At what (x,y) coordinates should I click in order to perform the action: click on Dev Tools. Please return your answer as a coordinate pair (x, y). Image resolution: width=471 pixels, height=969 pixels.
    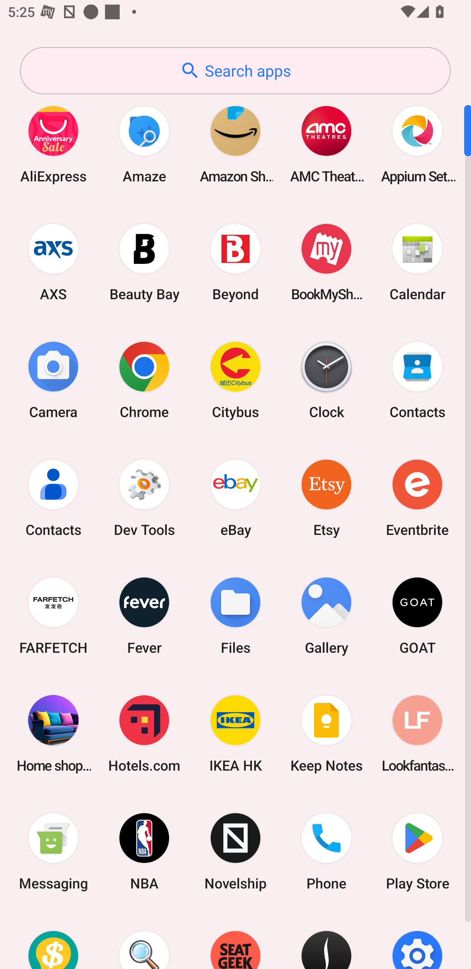
    Looking at the image, I should click on (144, 498).